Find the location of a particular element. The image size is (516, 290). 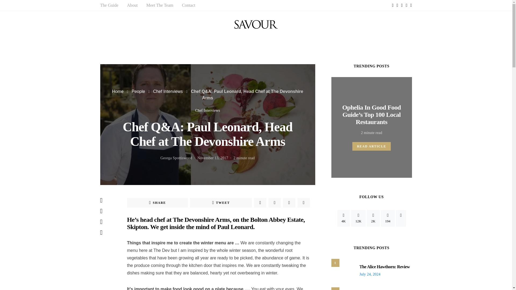

About is located at coordinates (132, 5).